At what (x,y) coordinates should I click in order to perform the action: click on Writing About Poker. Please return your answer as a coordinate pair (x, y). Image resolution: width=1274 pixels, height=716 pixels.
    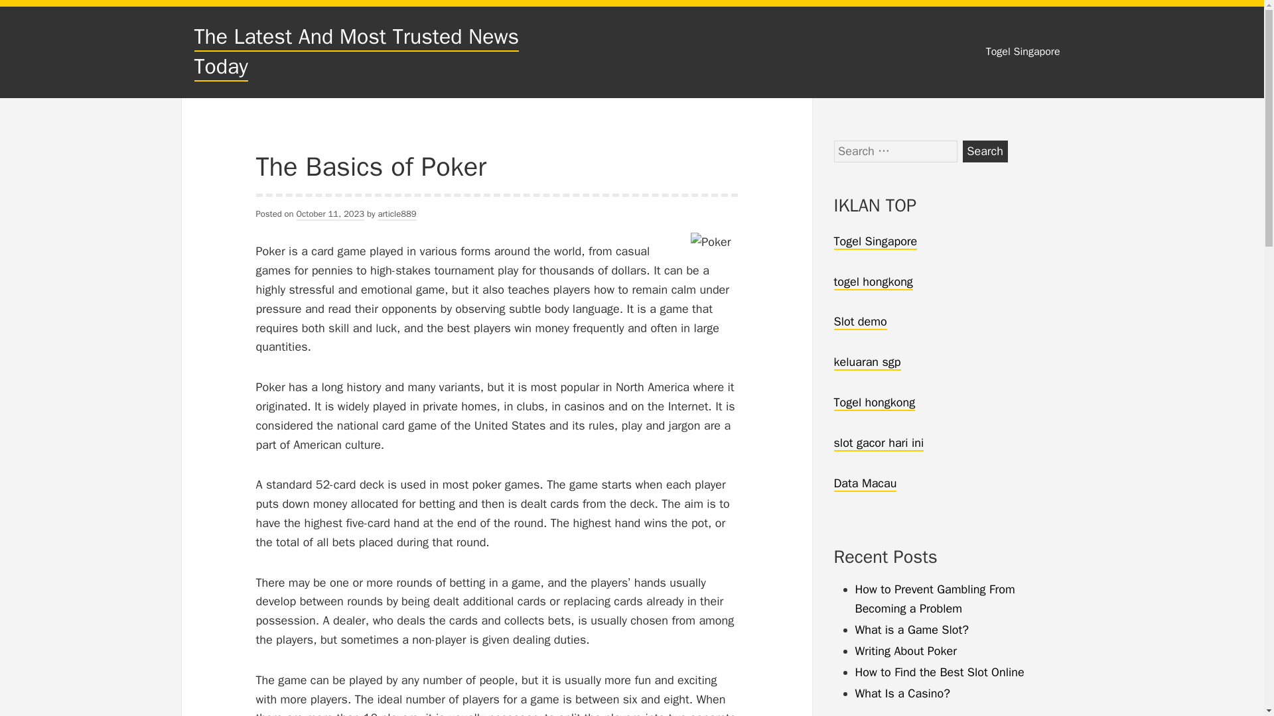
    Looking at the image, I should click on (905, 650).